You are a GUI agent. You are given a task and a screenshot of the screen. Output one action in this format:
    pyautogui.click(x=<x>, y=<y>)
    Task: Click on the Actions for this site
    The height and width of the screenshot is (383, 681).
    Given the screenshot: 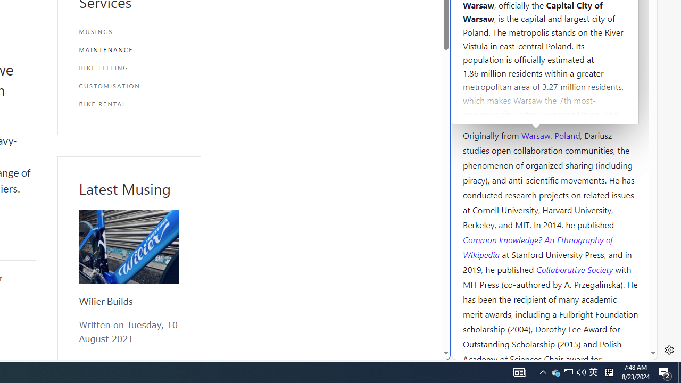 What is the action you would take?
    pyautogui.click(x=601, y=163)
    